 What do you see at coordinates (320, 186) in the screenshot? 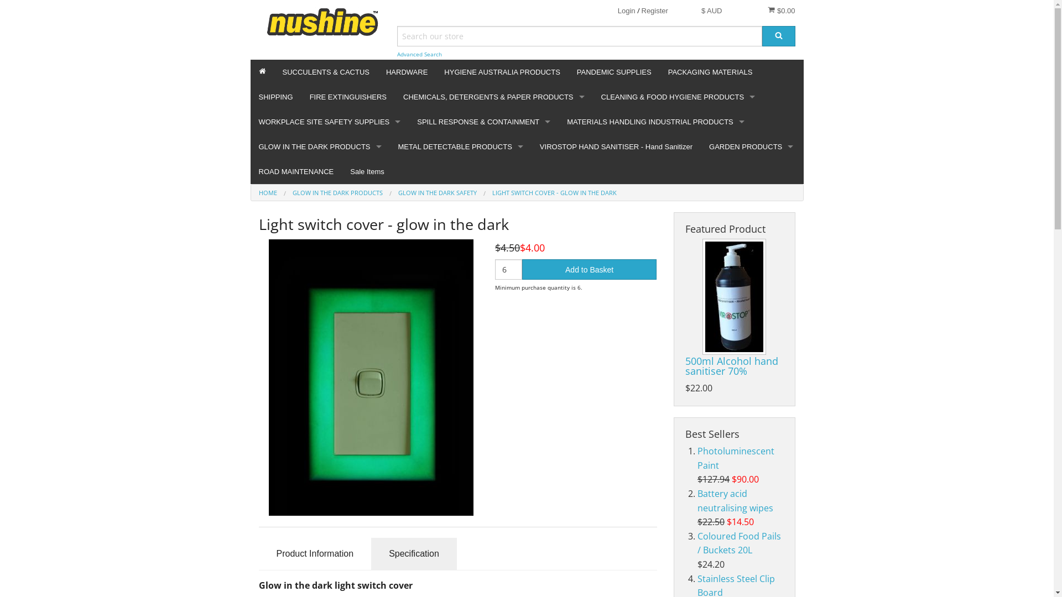
I see `Glow in the dark costumes` at bounding box center [320, 186].